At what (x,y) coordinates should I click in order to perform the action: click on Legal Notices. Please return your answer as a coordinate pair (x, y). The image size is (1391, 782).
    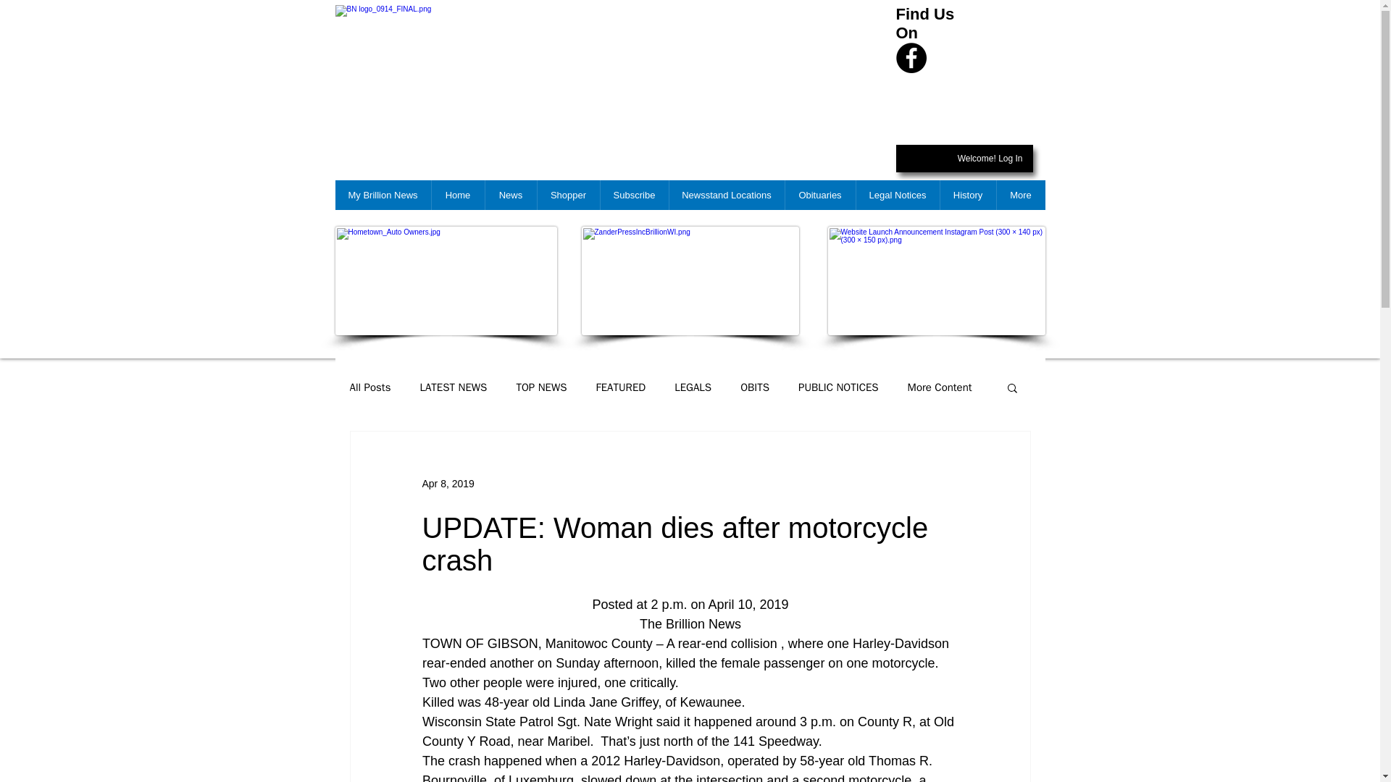
    Looking at the image, I should click on (897, 195).